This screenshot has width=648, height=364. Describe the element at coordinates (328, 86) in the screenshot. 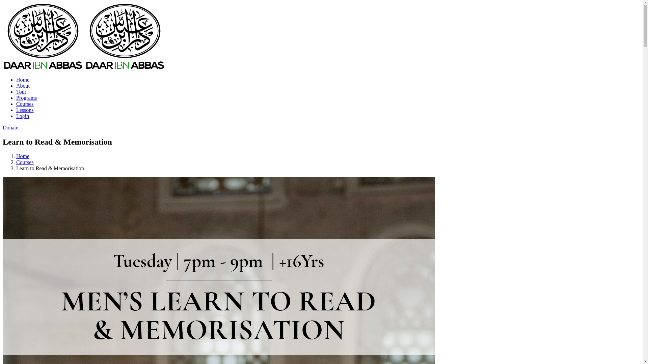

I see `About` at that location.